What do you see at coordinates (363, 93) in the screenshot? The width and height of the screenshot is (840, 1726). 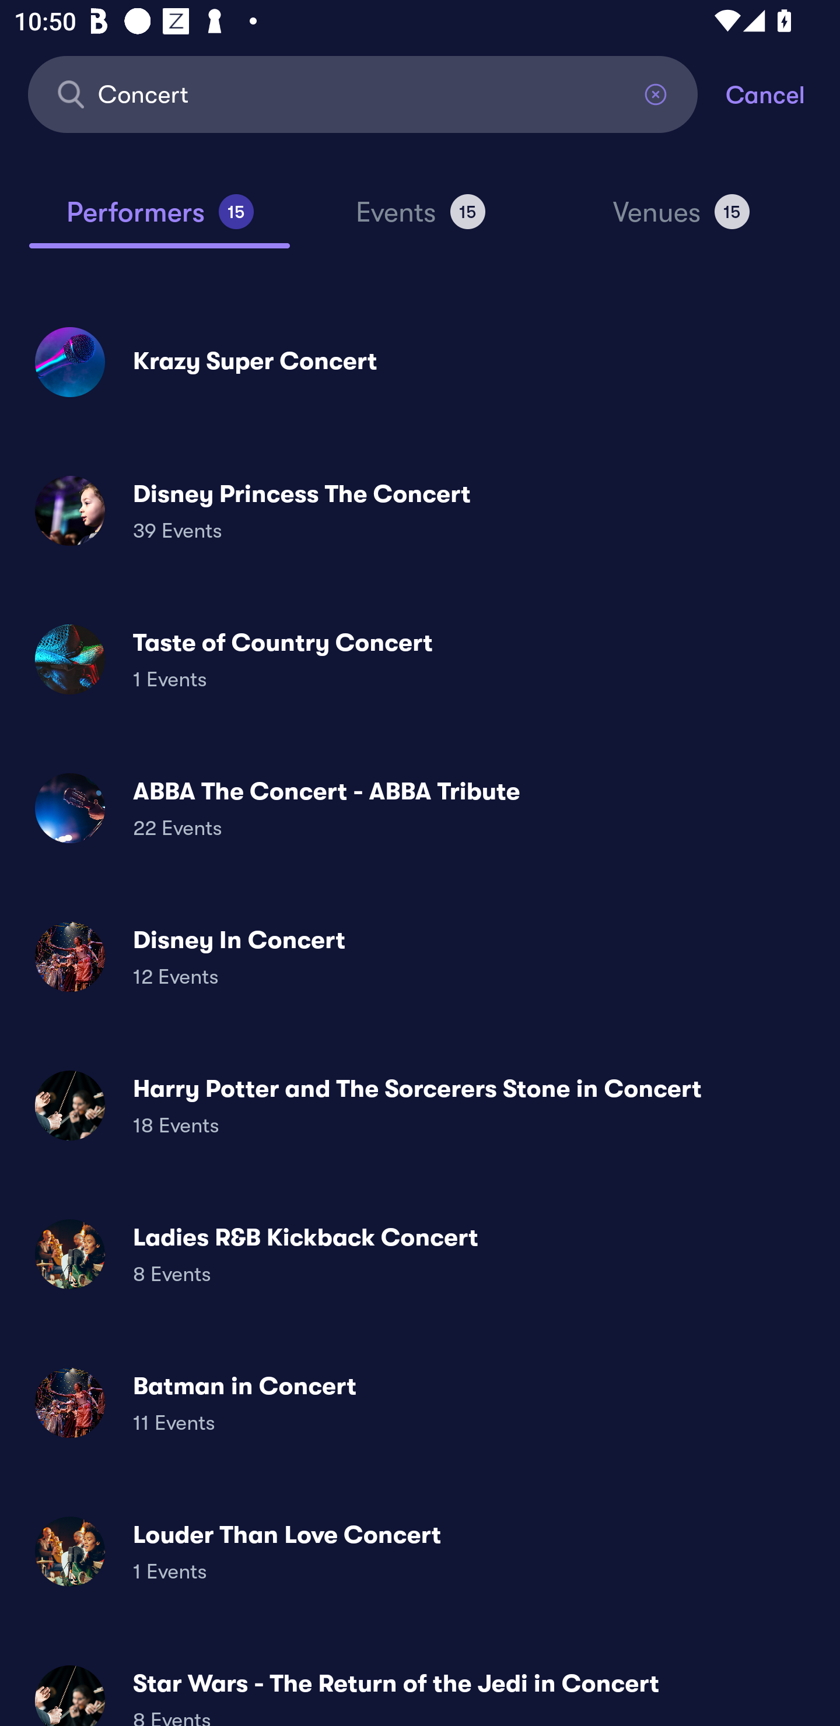 I see `Concert Find` at bounding box center [363, 93].